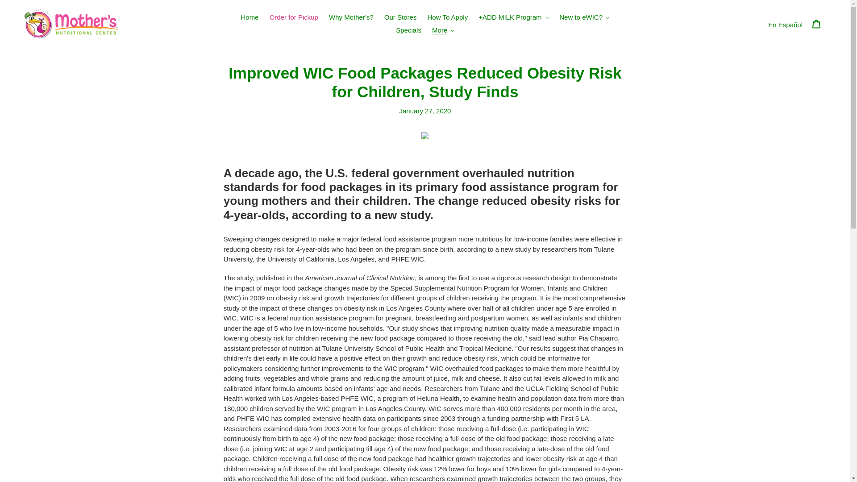 The image size is (857, 482). I want to click on More, so click(443, 30).